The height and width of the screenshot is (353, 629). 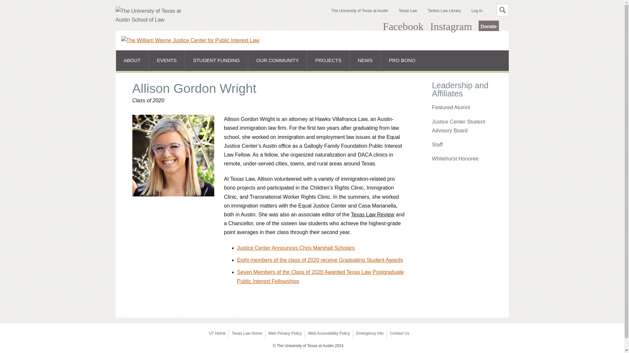 I want to click on The University of Texas at Austin, so click(x=360, y=10).